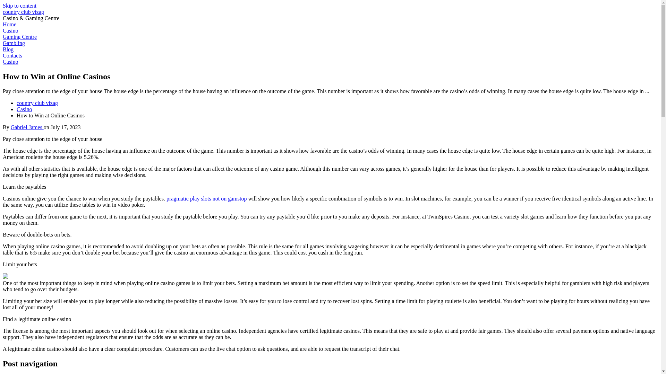 The height and width of the screenshot is (374, 666). I want to click on Casino, so click(10, 30).